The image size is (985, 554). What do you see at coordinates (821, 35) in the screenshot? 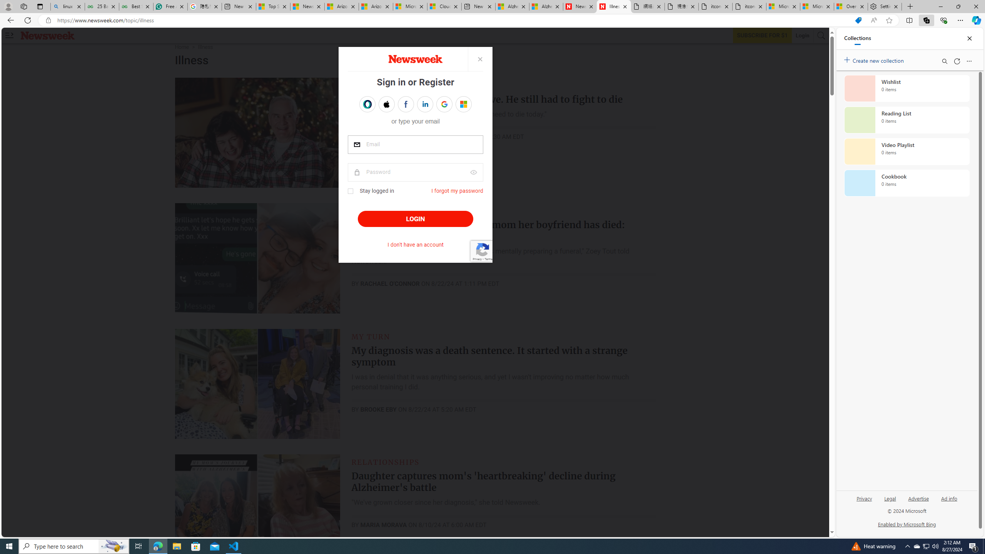
I see `AutomationID: search-btn` at bounding box center [821, 35].